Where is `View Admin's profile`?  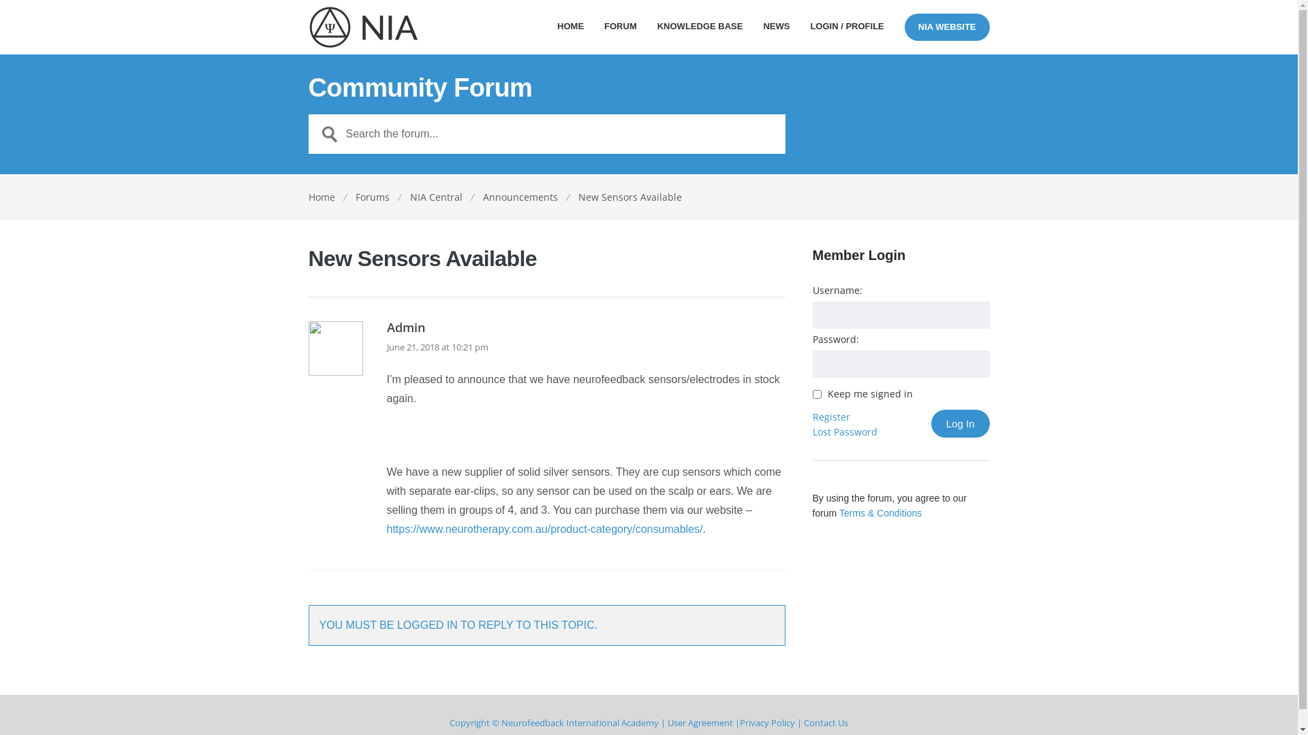
View Admin's profile is located at coordinates (335, 373).